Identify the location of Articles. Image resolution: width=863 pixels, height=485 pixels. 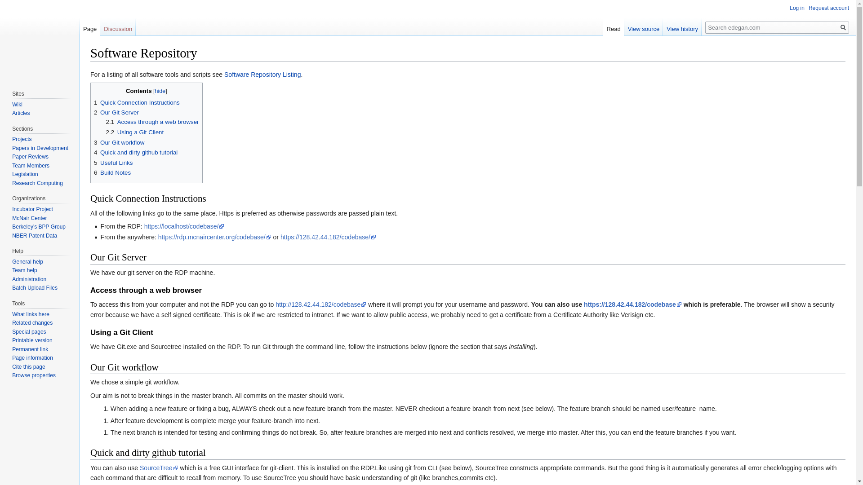
(21, 113).